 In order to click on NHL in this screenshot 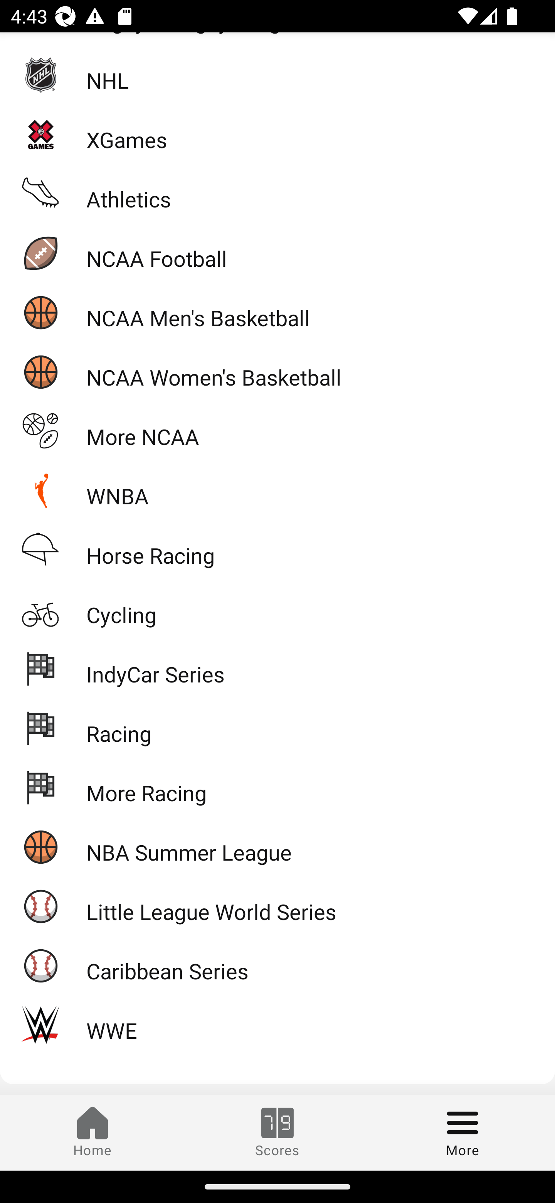, I will do `click(277, 75)`.